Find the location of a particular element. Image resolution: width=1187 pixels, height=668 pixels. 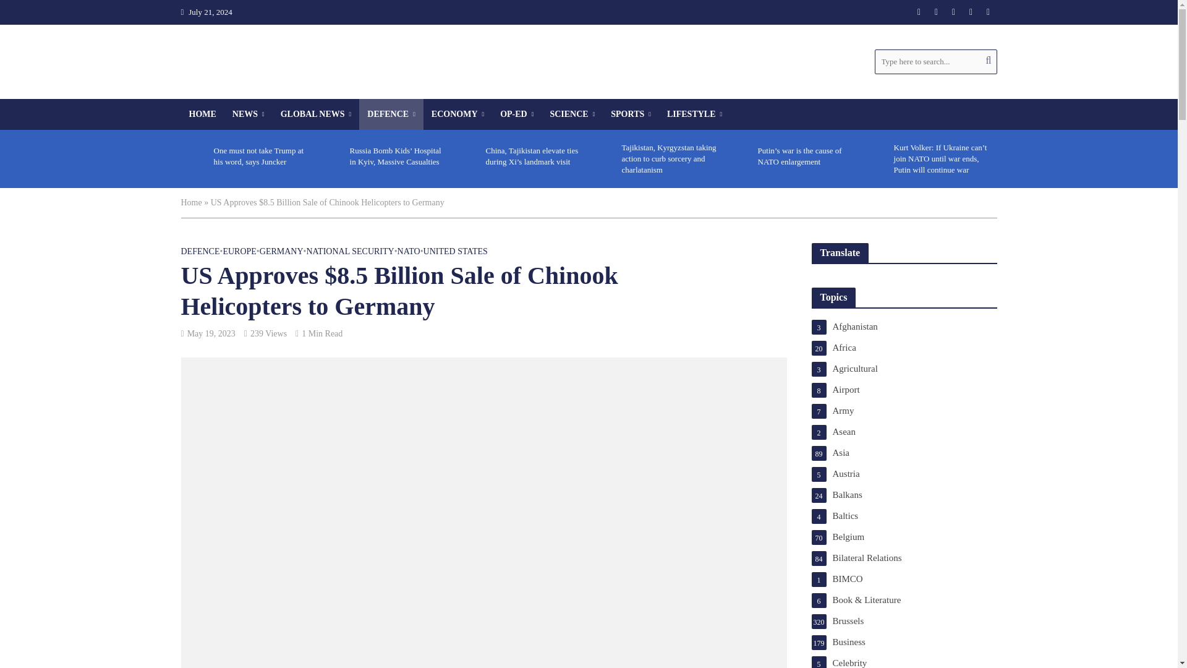

NEWS is located at coordinates (249, 114).